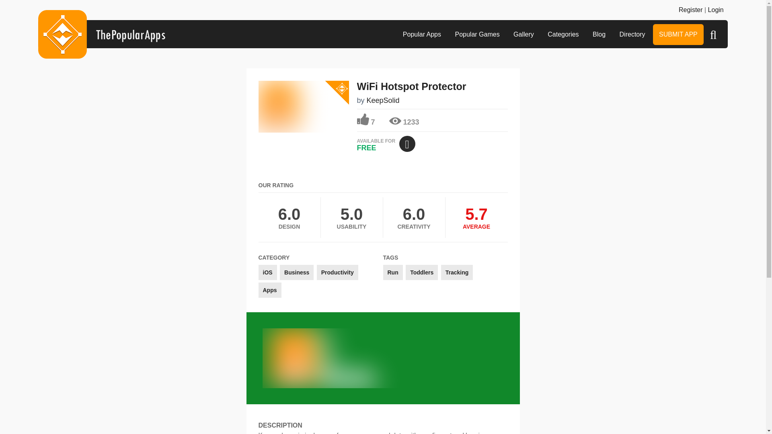 The image size is (772, 434). I want to click on Login, so click(716, 10).